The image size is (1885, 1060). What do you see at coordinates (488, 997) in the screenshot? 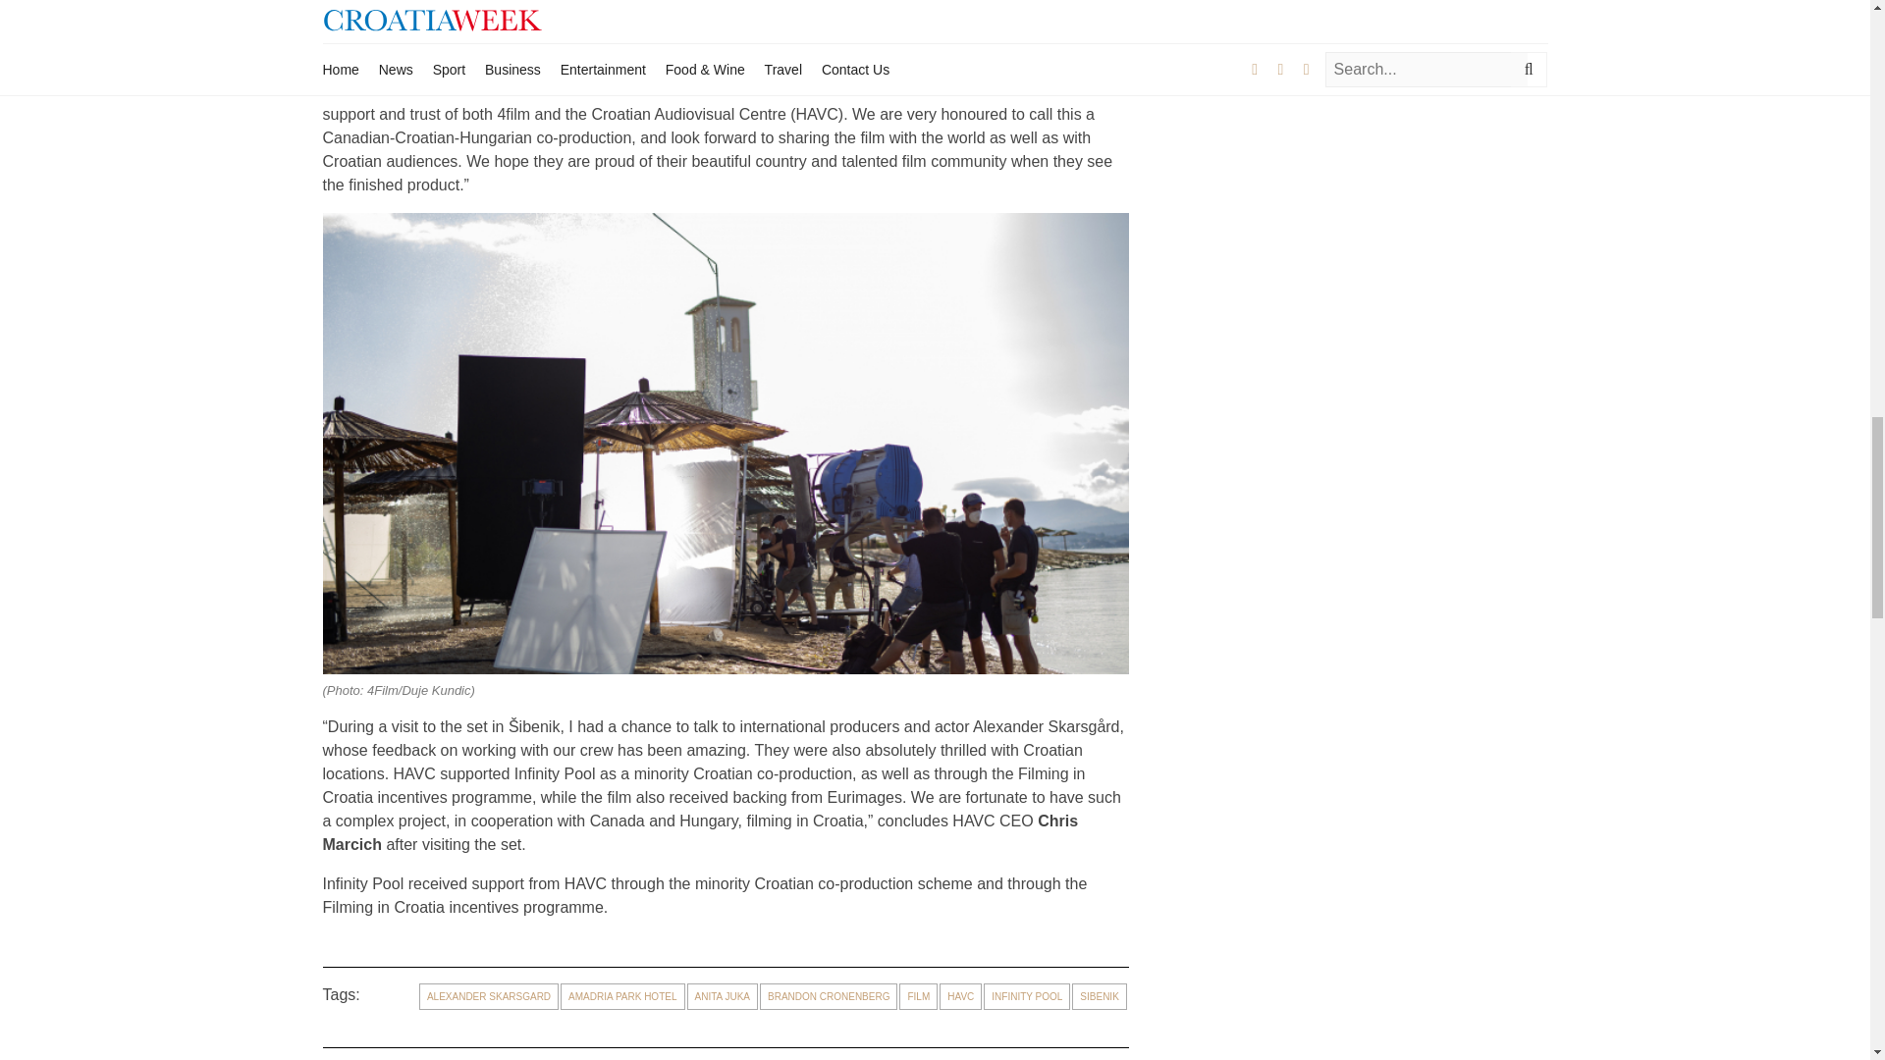
I see `ALEXANDER SKARSGARD` at bounding box center [488, 997].